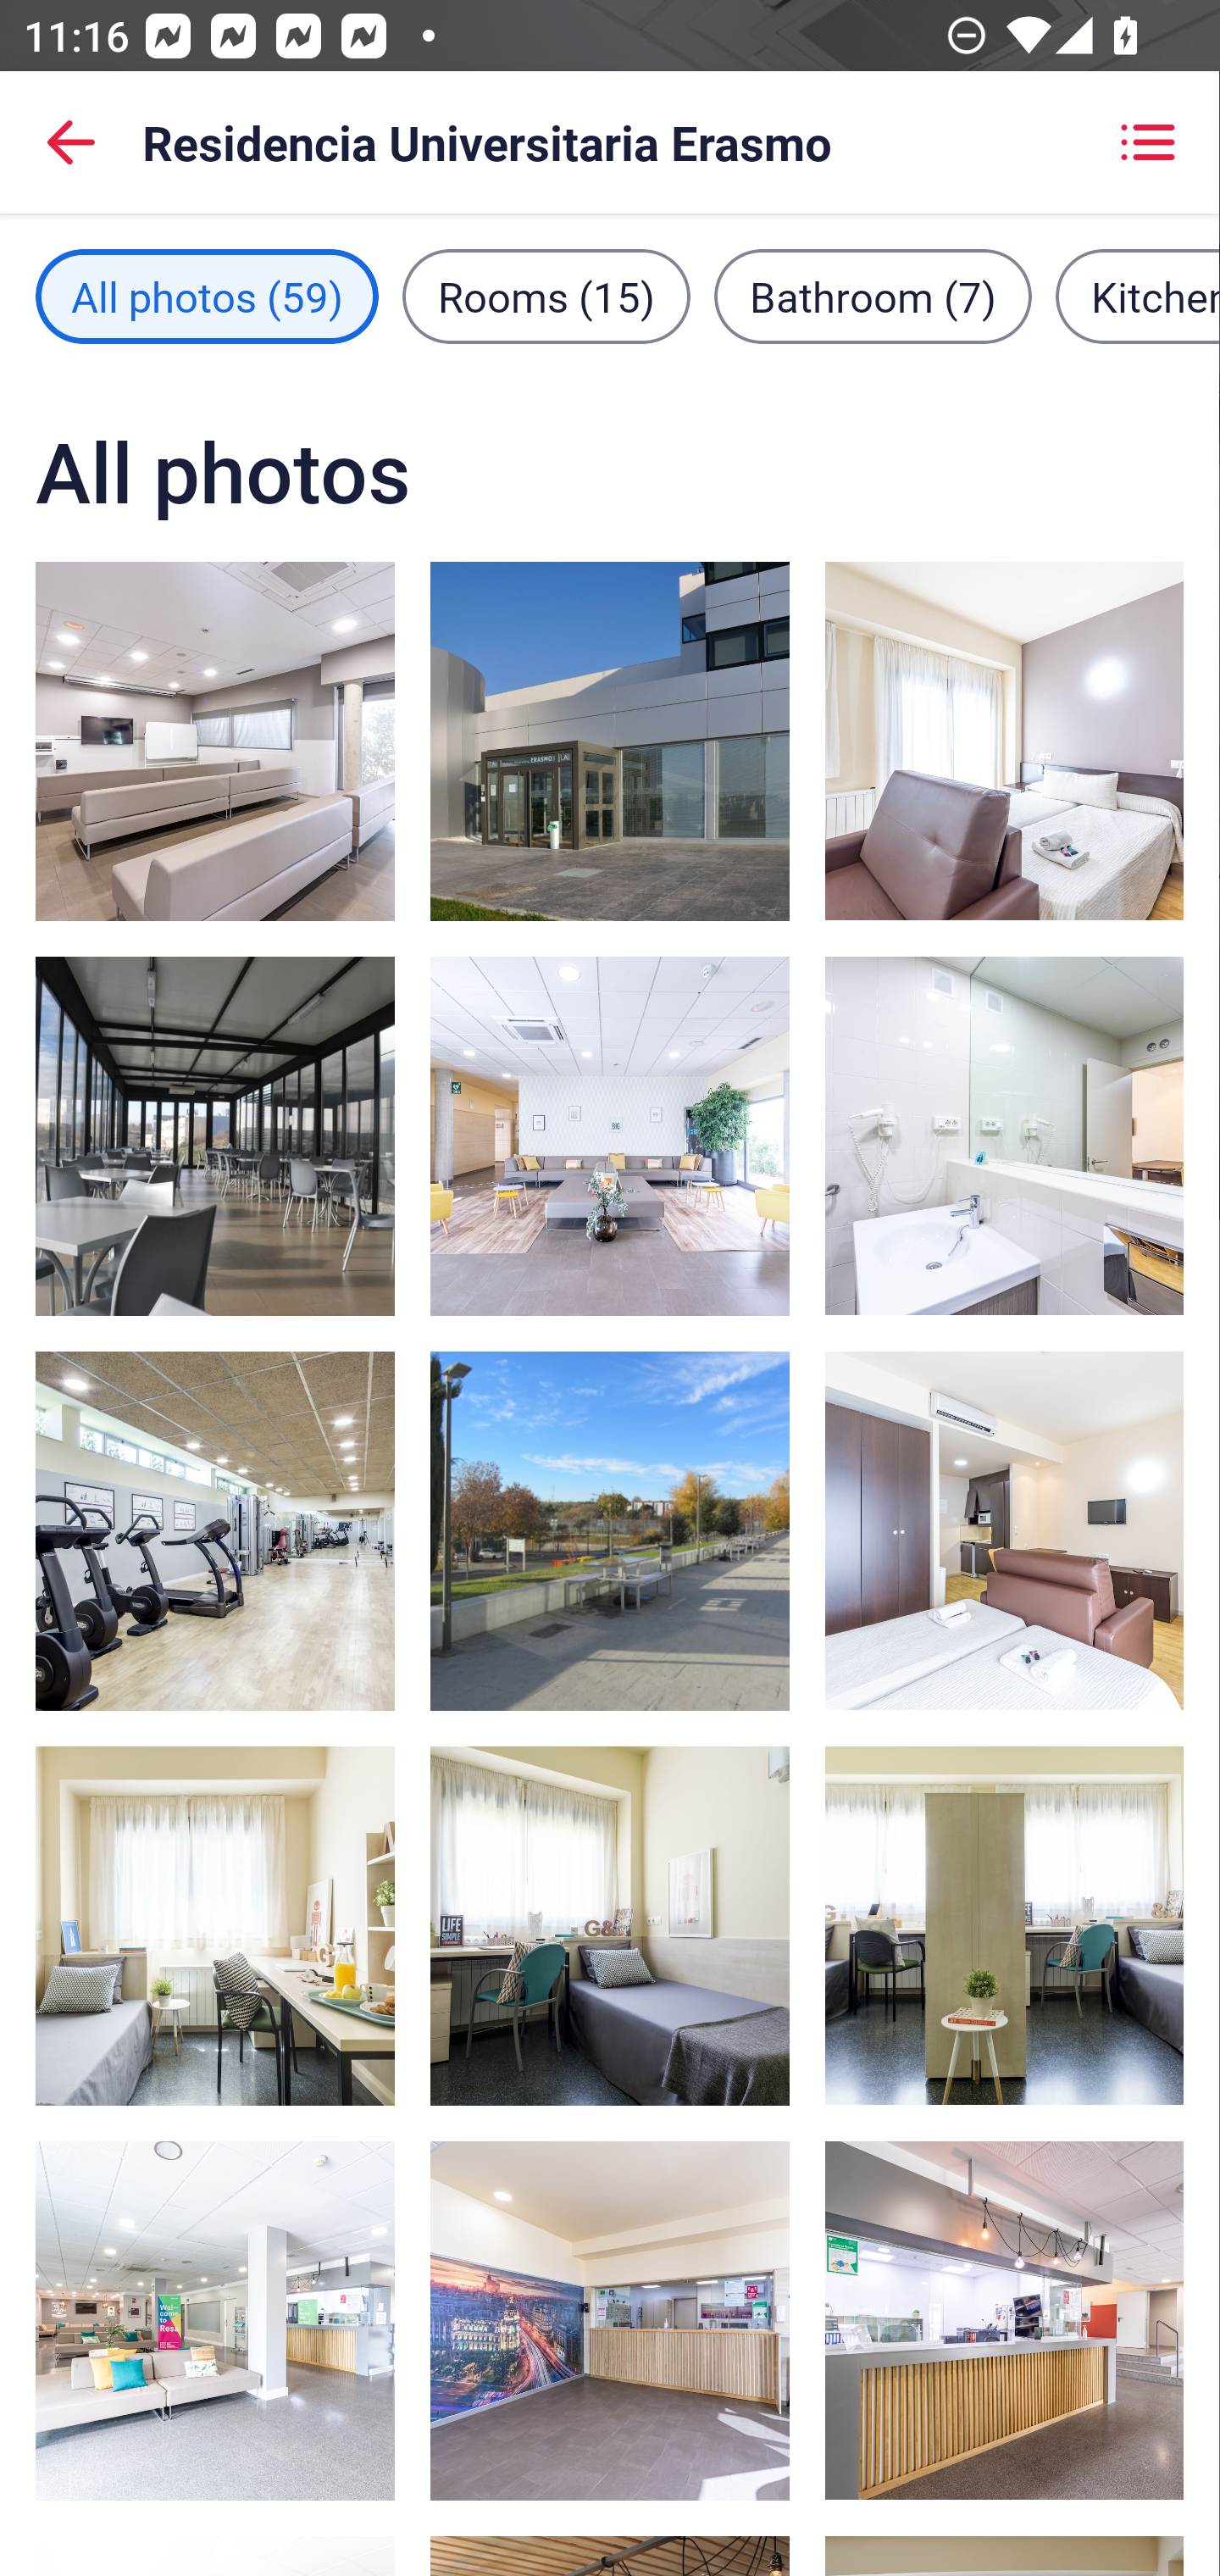 This screenshot has height=2576, width=1220. Describe the element at coordinates (215, 1531) in the screenshot. I see `Fitness facility, image` at that location.